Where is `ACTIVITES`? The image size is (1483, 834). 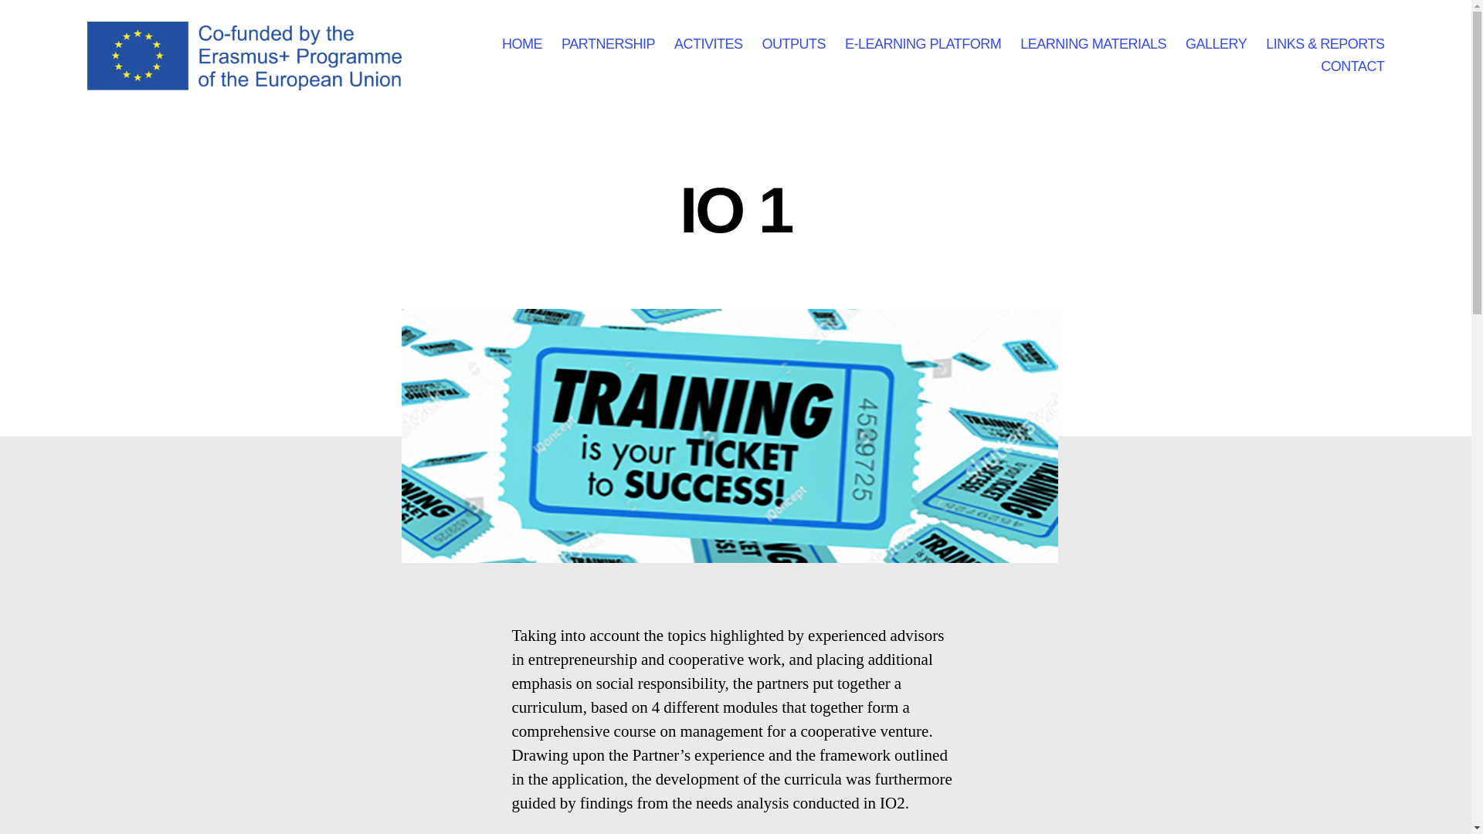
ACTIVITES is located at coordinates (708, 45).